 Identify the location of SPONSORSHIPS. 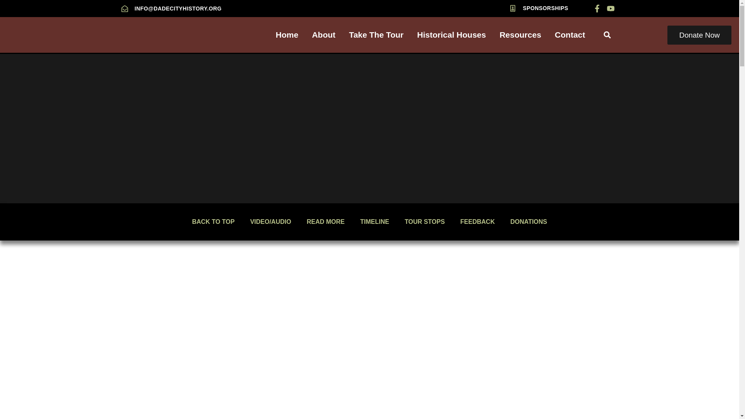
(539, 8).